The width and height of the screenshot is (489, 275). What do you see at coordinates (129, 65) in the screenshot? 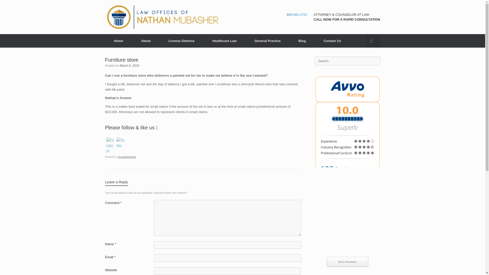
I see `11:56 pm` at bounding box center [129, 65].